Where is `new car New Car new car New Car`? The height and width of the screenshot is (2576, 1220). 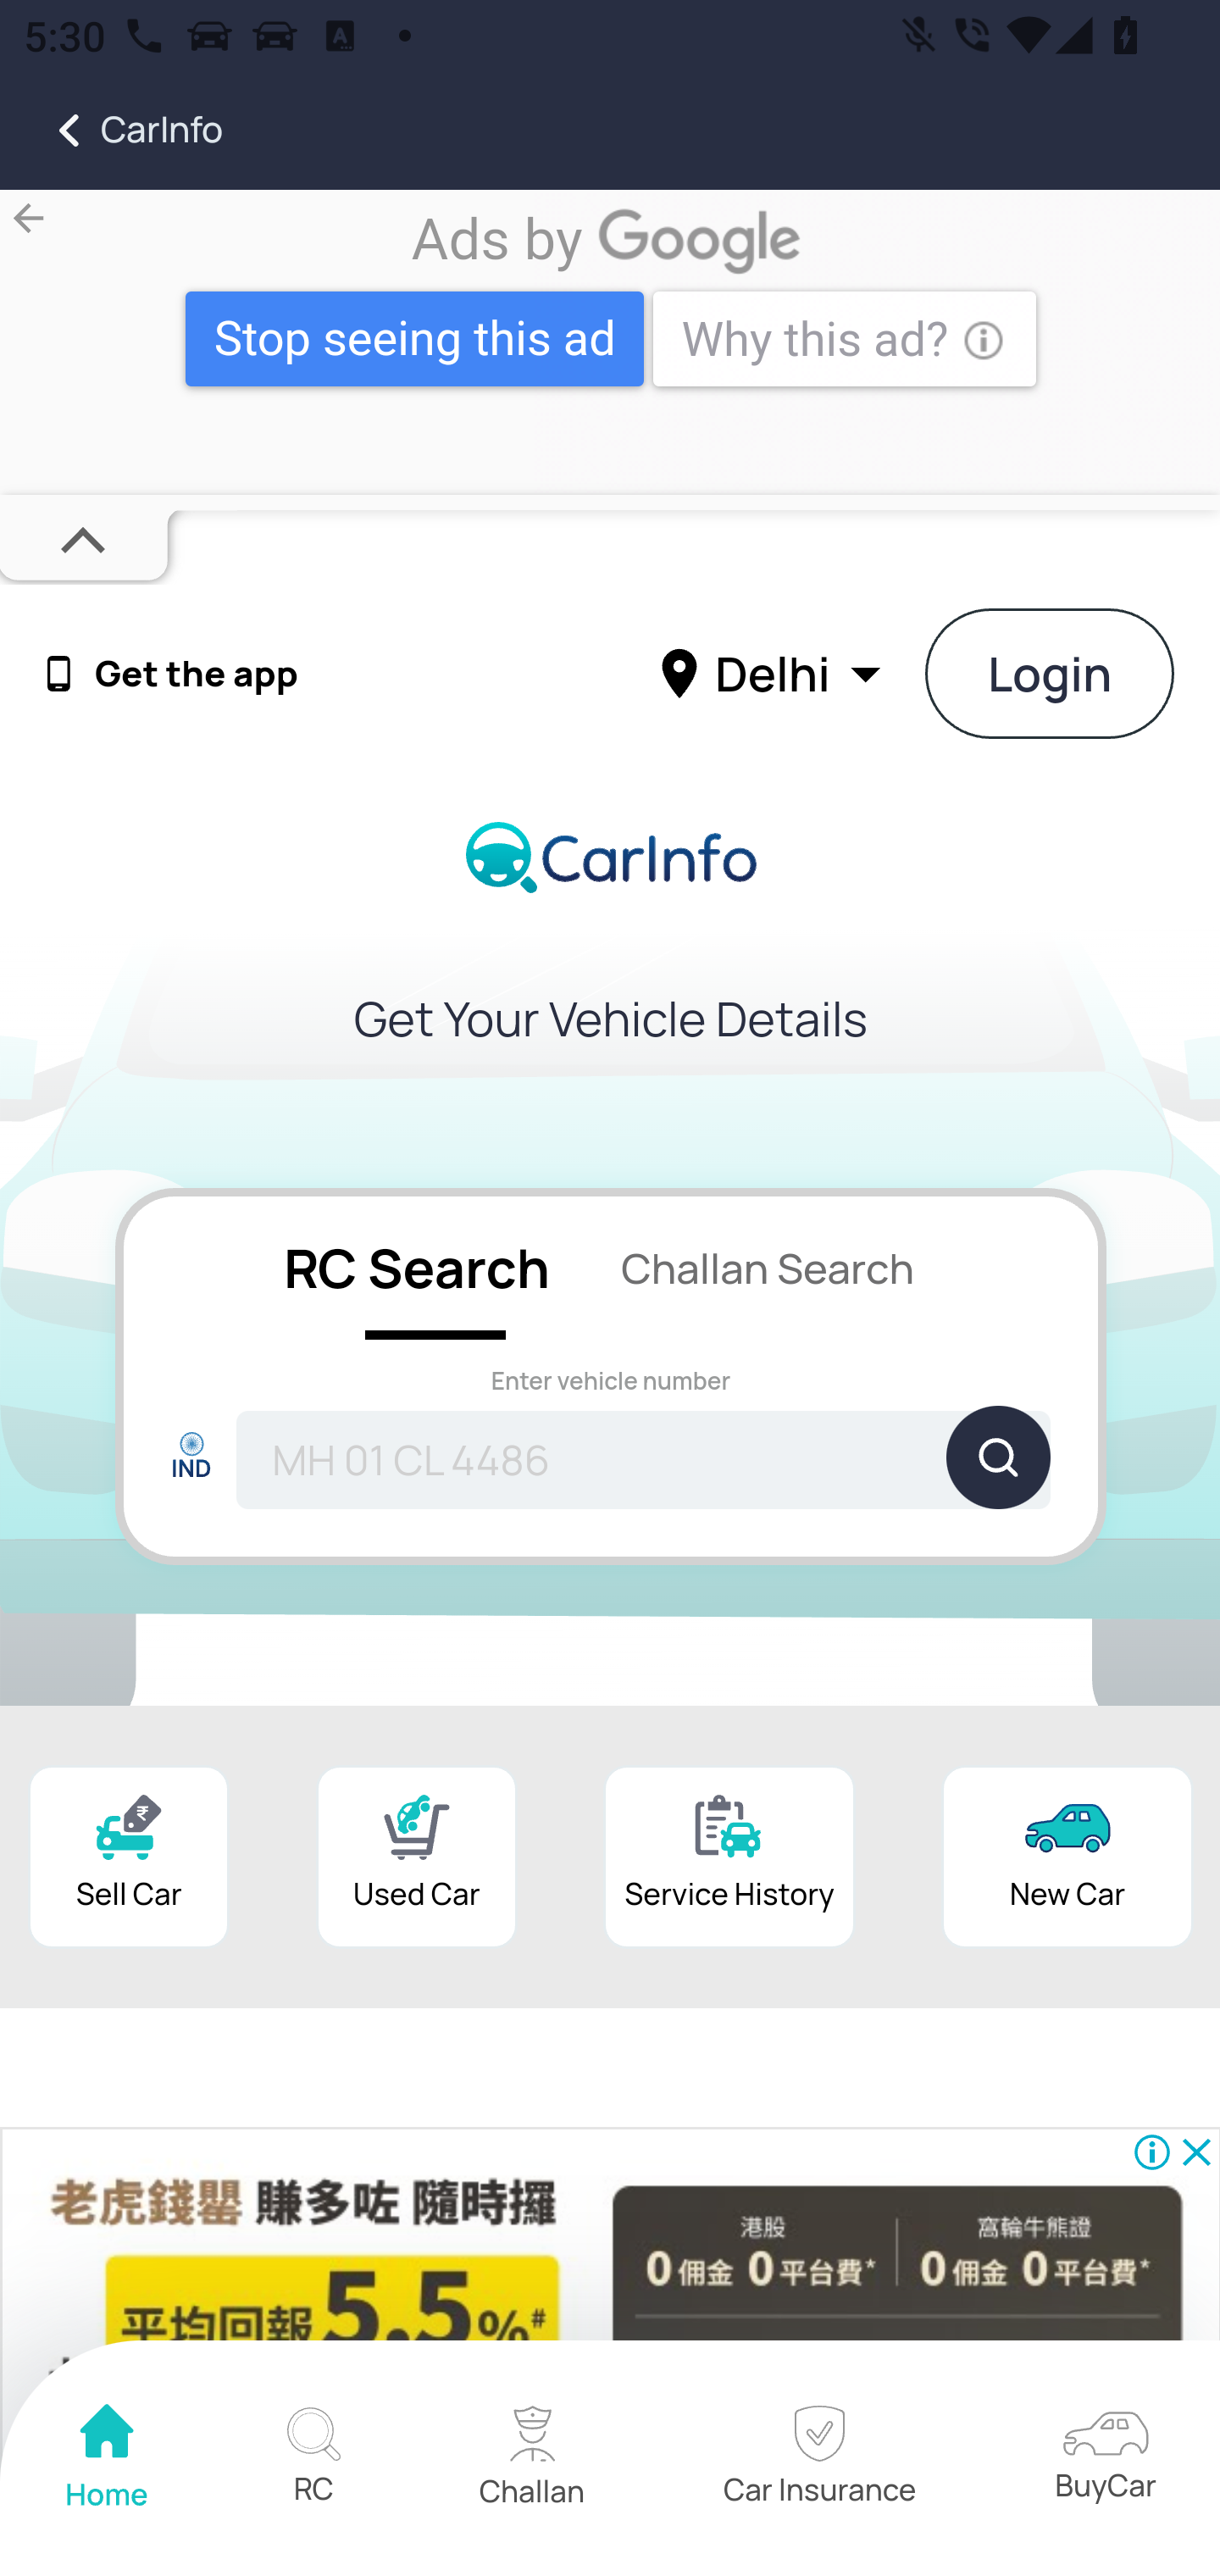
new car New Car new car New Car is located at coordinates (1067, 1856).